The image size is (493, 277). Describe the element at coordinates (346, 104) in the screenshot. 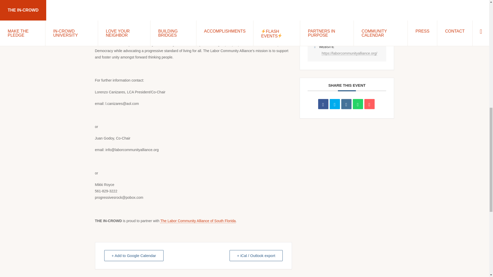

I see `Linkedin` at that location.